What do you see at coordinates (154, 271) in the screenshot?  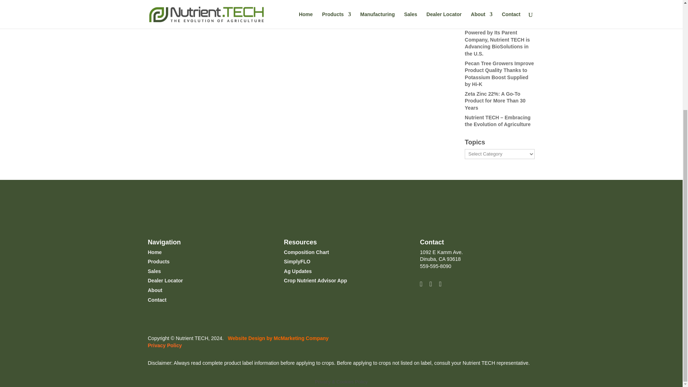 I see `Sales` at bounding box center [154, 271].